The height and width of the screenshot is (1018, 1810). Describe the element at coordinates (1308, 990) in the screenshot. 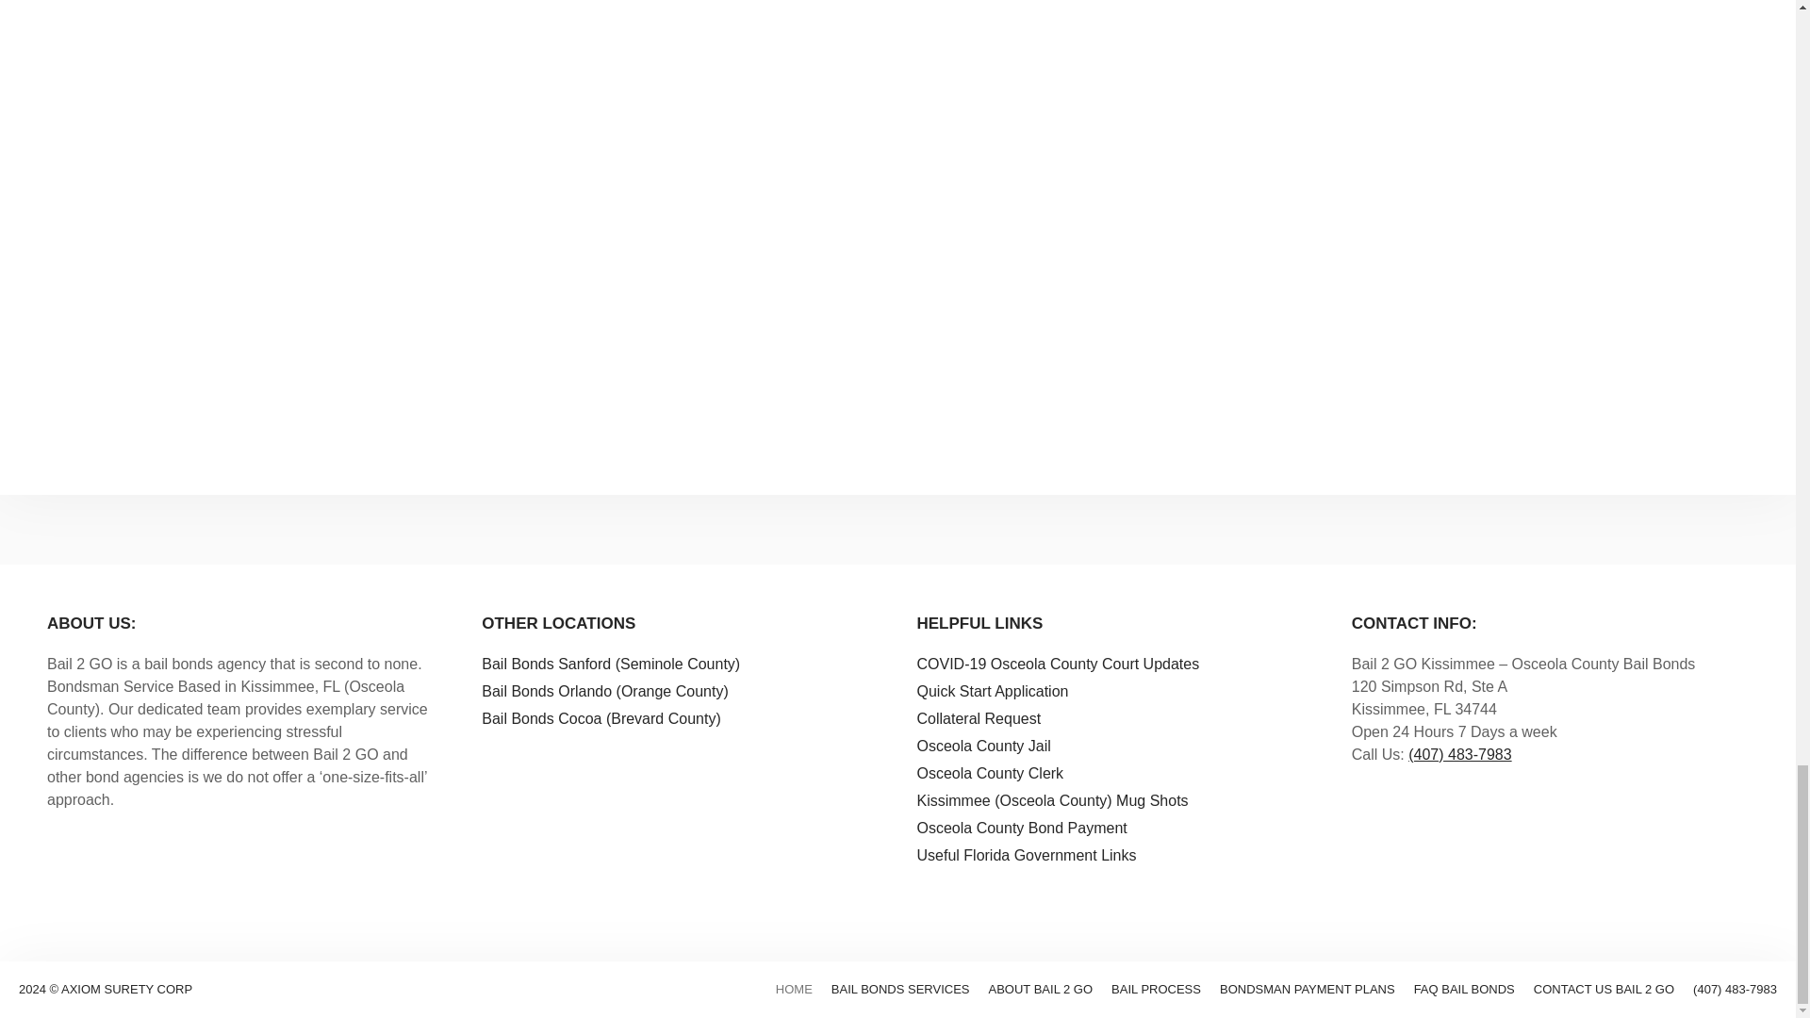

I see `BONDSMAN PAYMENT PLANS` at that location.